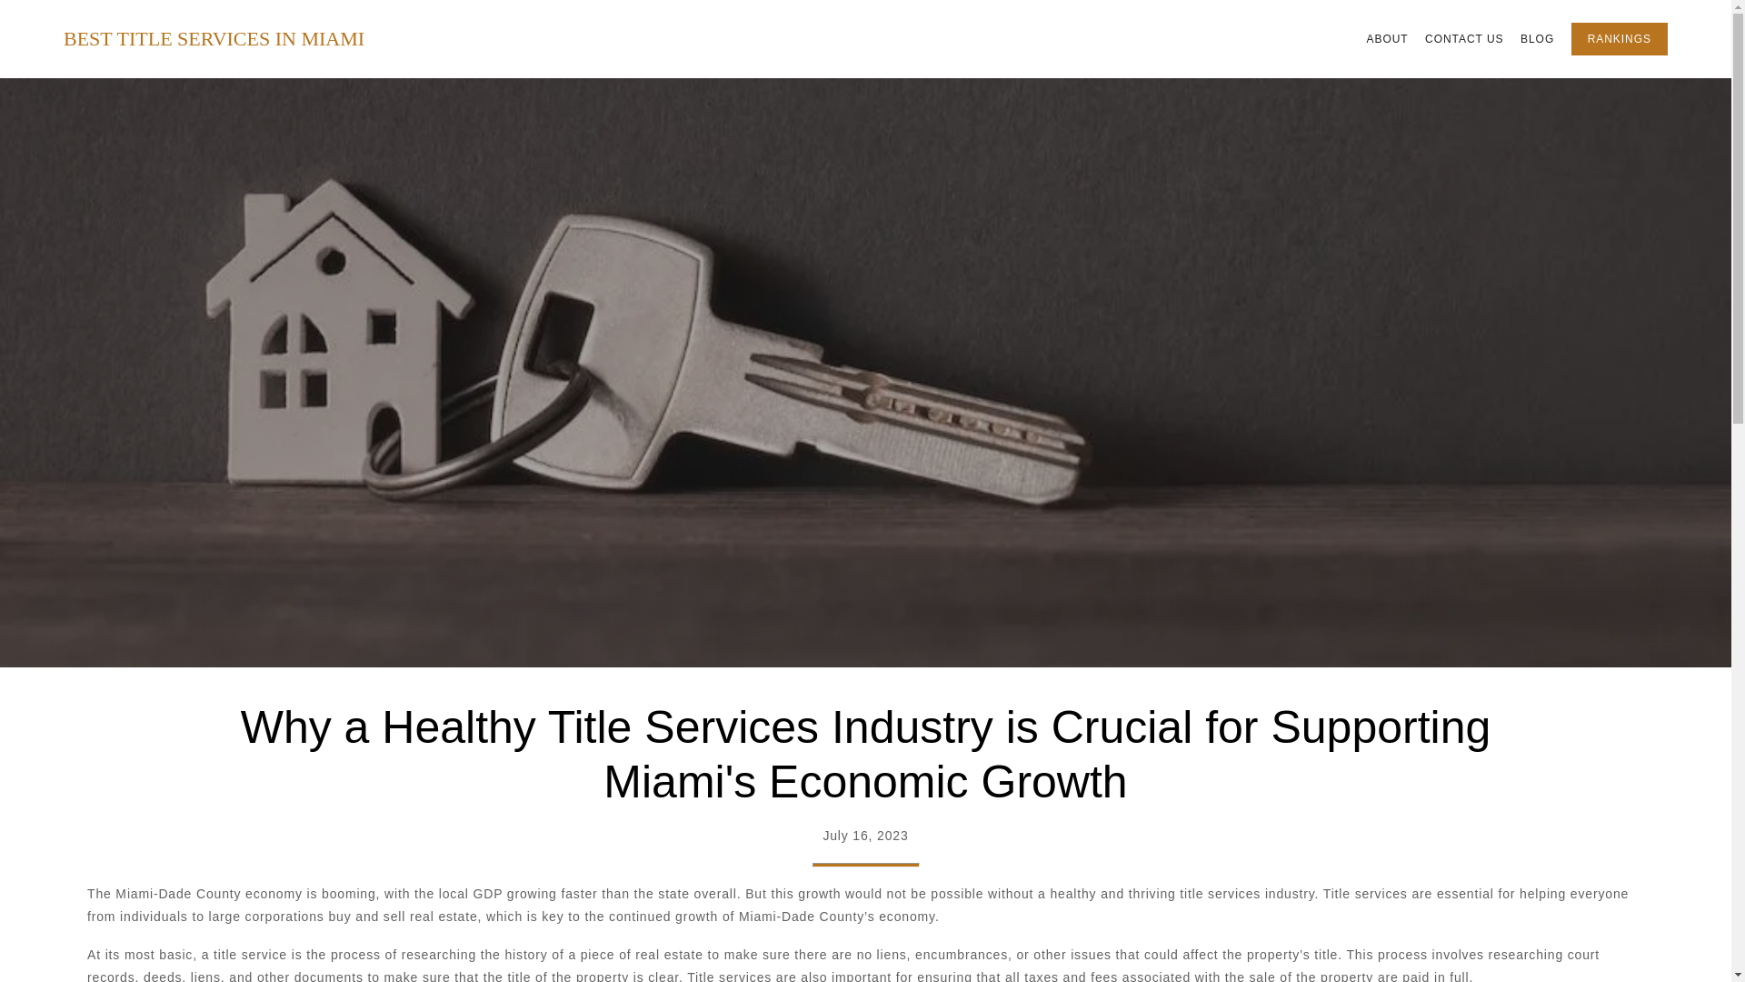  I want to click on BEST TITLE SERVICES IN MIAMI, so click(214, 39).